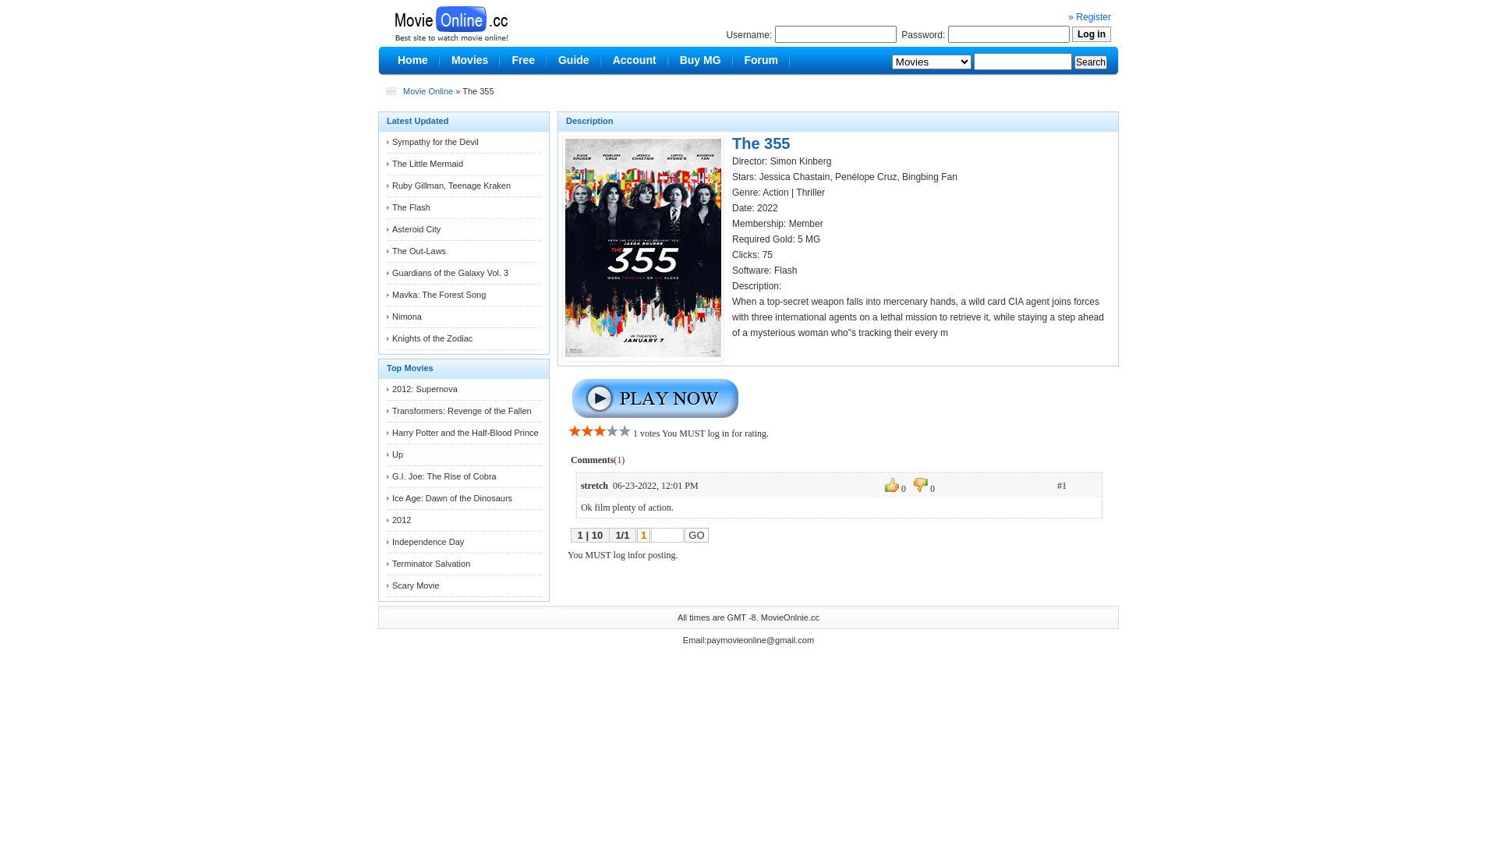  What do you see at coordinates (451, 186) in the screenshot?
I see `Ruby Gillman, Teenage Kraken` at bounding box center [451, 186].